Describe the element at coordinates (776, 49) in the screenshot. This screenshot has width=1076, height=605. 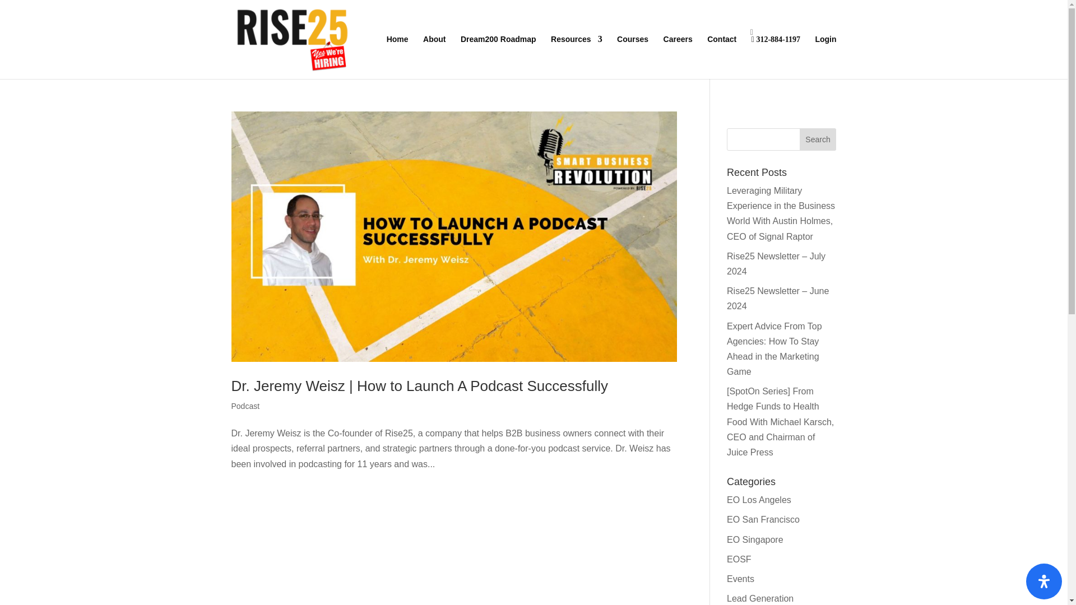
I see `312-884-1197` at that location.